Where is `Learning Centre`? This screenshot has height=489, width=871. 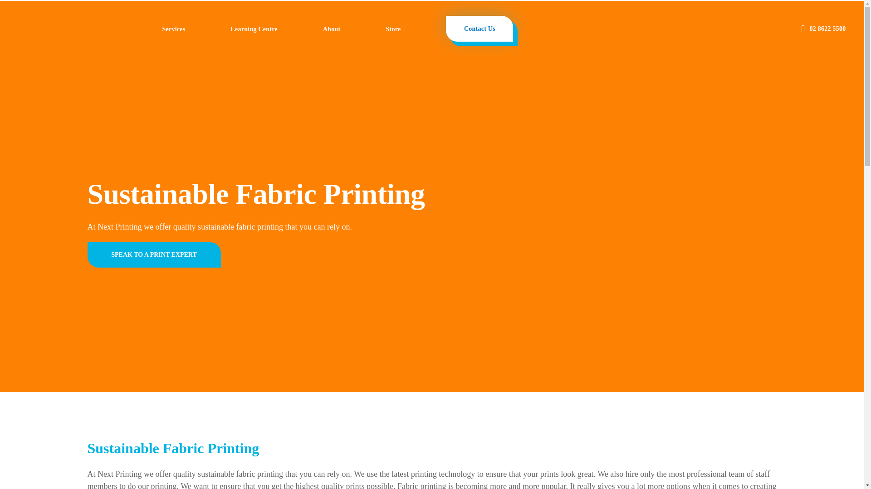 Learning Centre is located at coordinates (254, 29).